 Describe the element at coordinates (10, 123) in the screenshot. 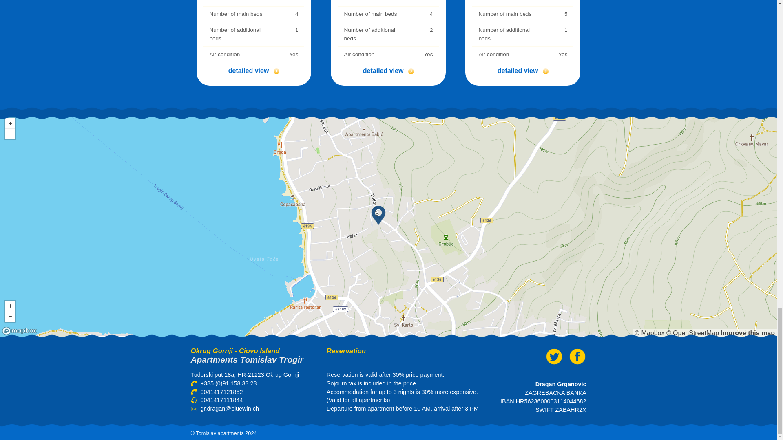

I see `Zoom in` at that location.